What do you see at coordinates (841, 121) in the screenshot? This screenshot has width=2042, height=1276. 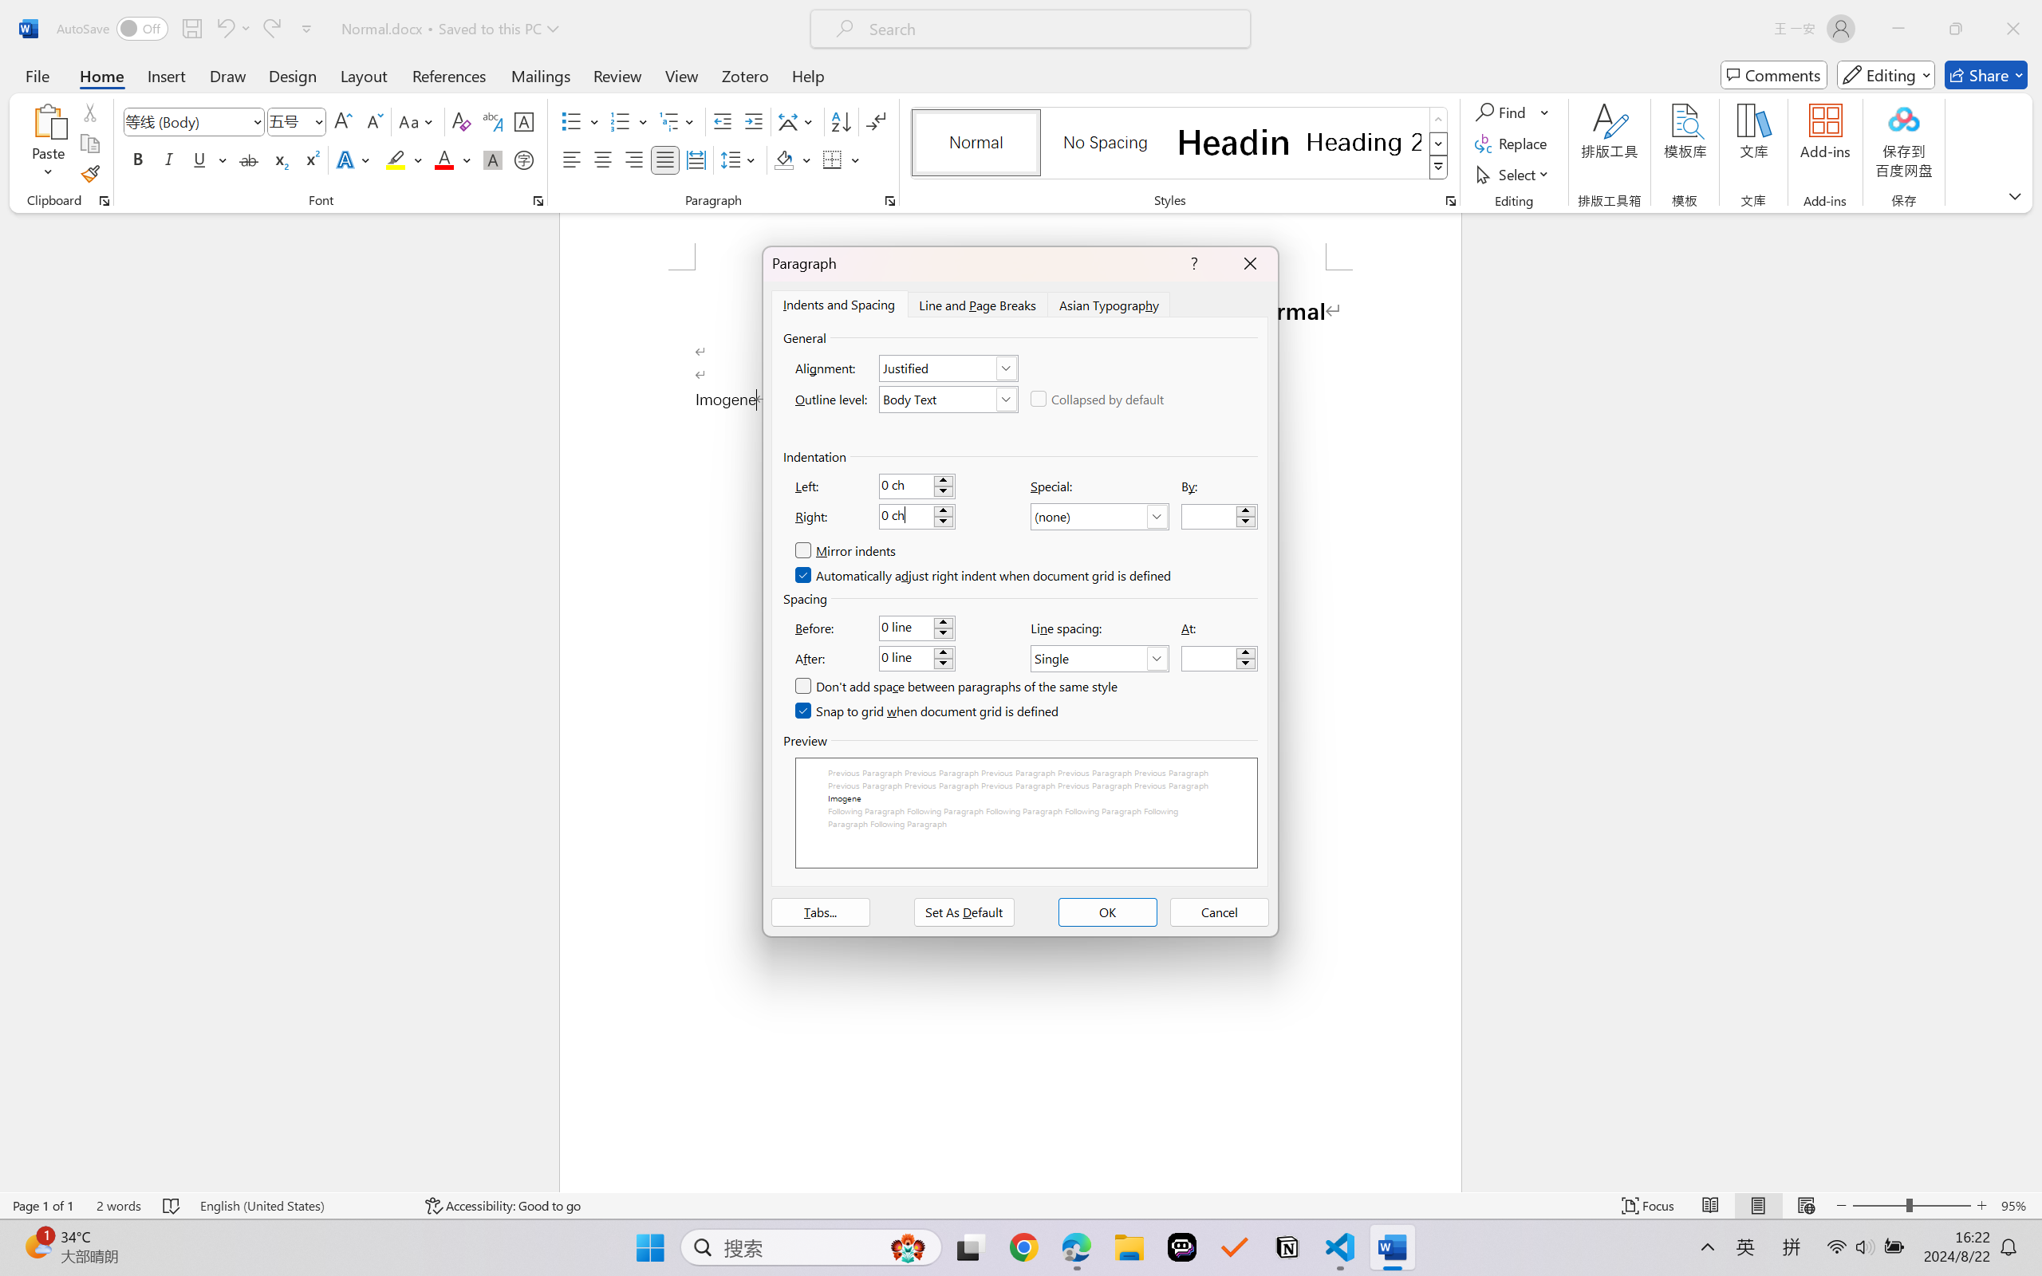 I see `Sort...` at bounding box center [841, 121].